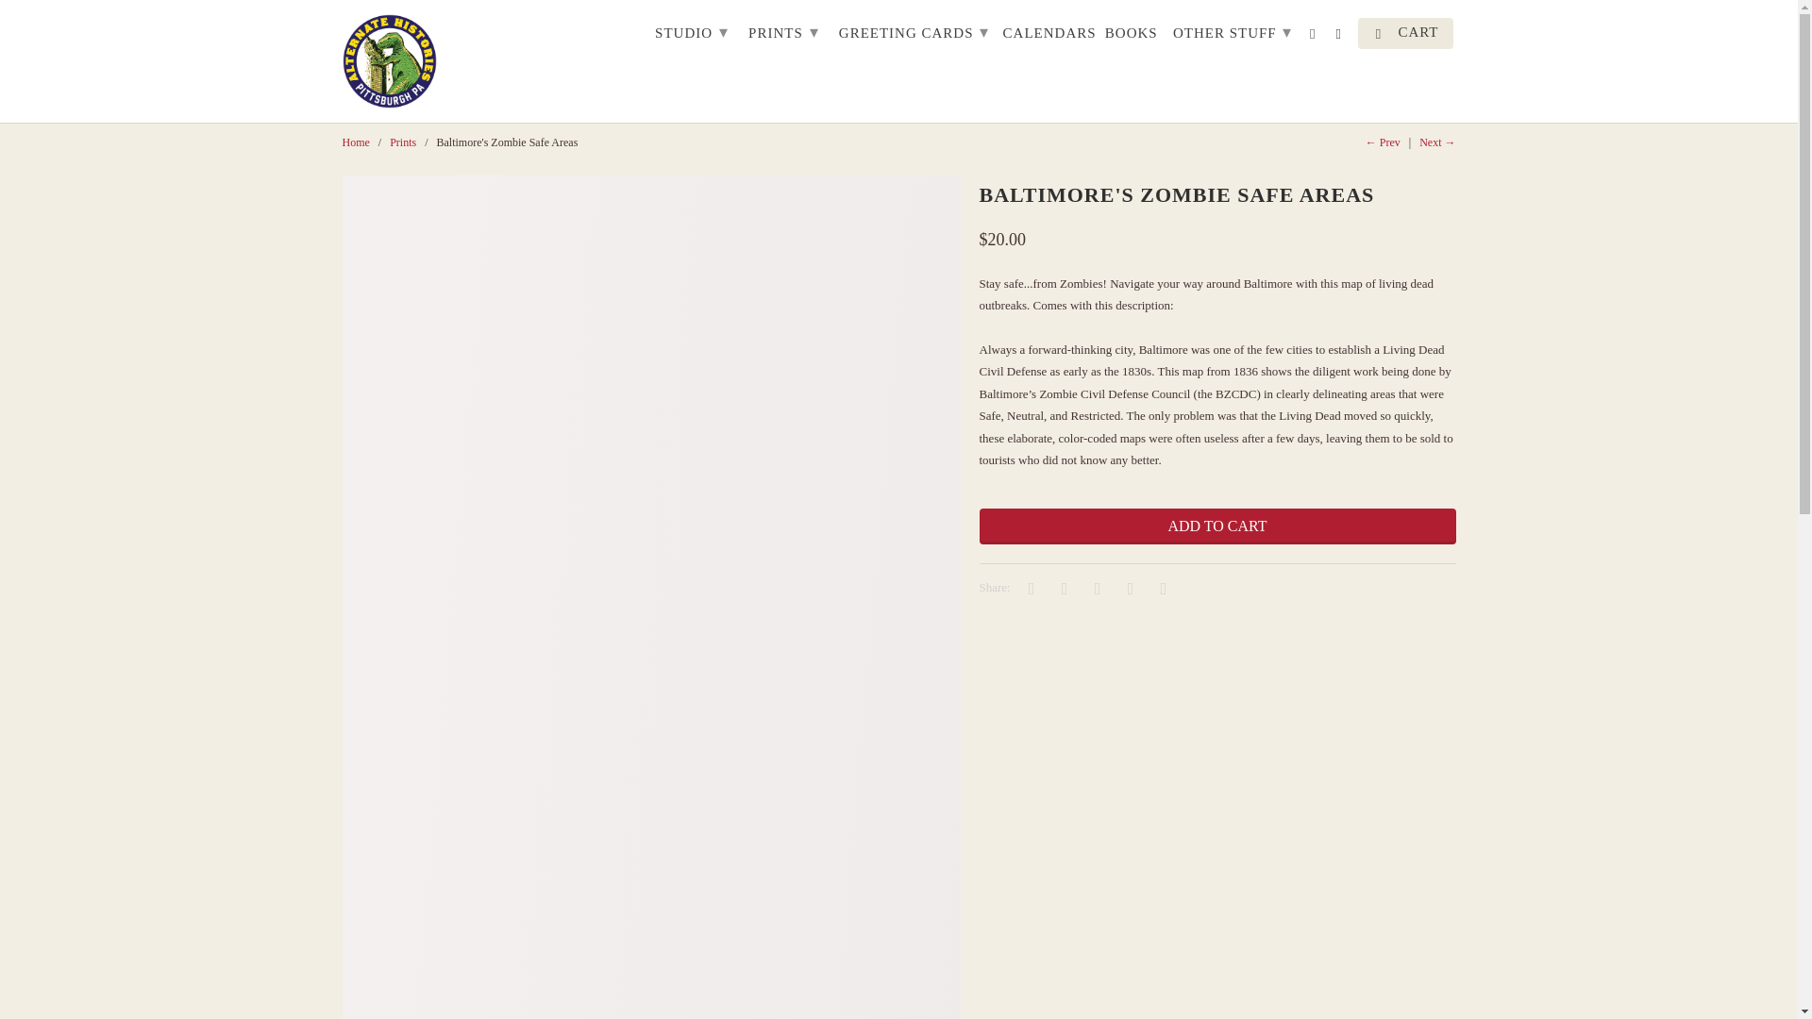 This screenshot has width=1812, height=1019. Describe the element at coordinates (402, 142) in the screenshot. I see `Prints` at that location.